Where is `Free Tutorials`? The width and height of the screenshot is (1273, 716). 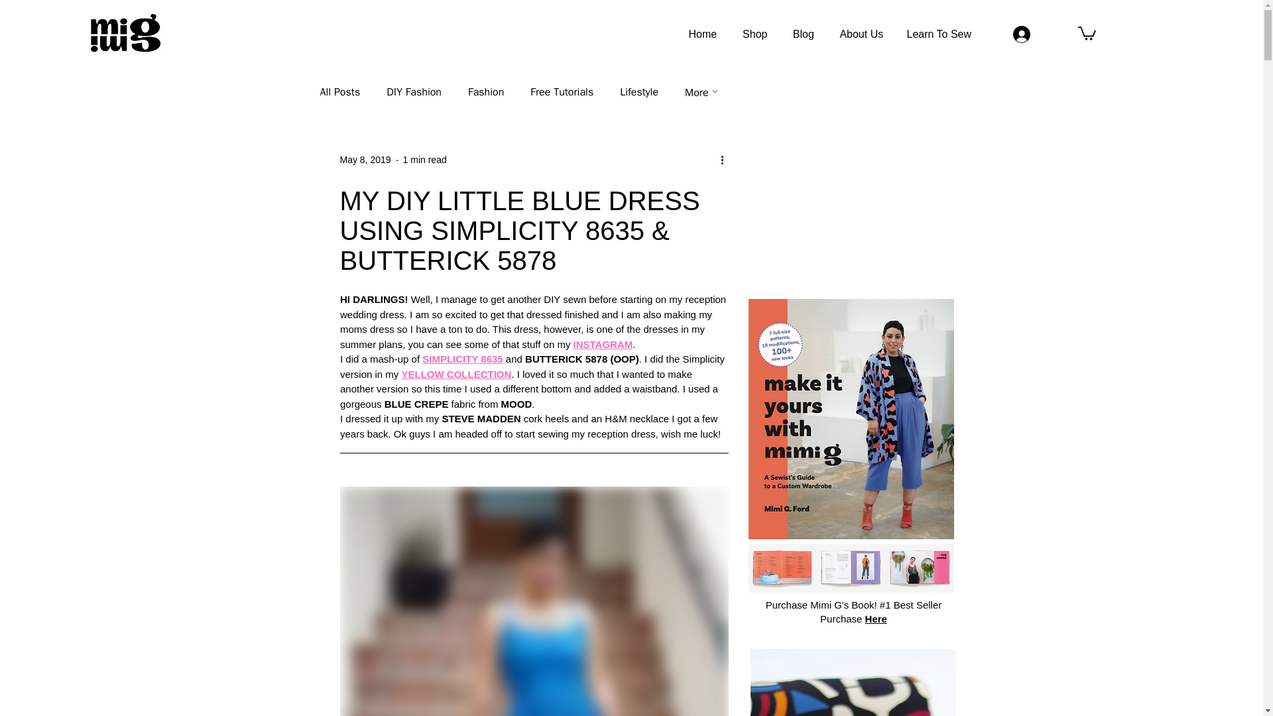 Free Tutorials is located at coordinates (562, 92).